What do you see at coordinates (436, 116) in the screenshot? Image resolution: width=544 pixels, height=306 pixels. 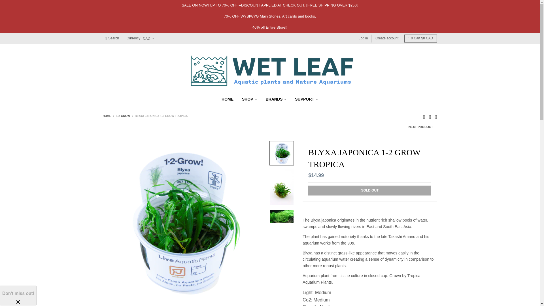 I see `The Wet Leaf on Google Plus` at bounding box center [436, 116].